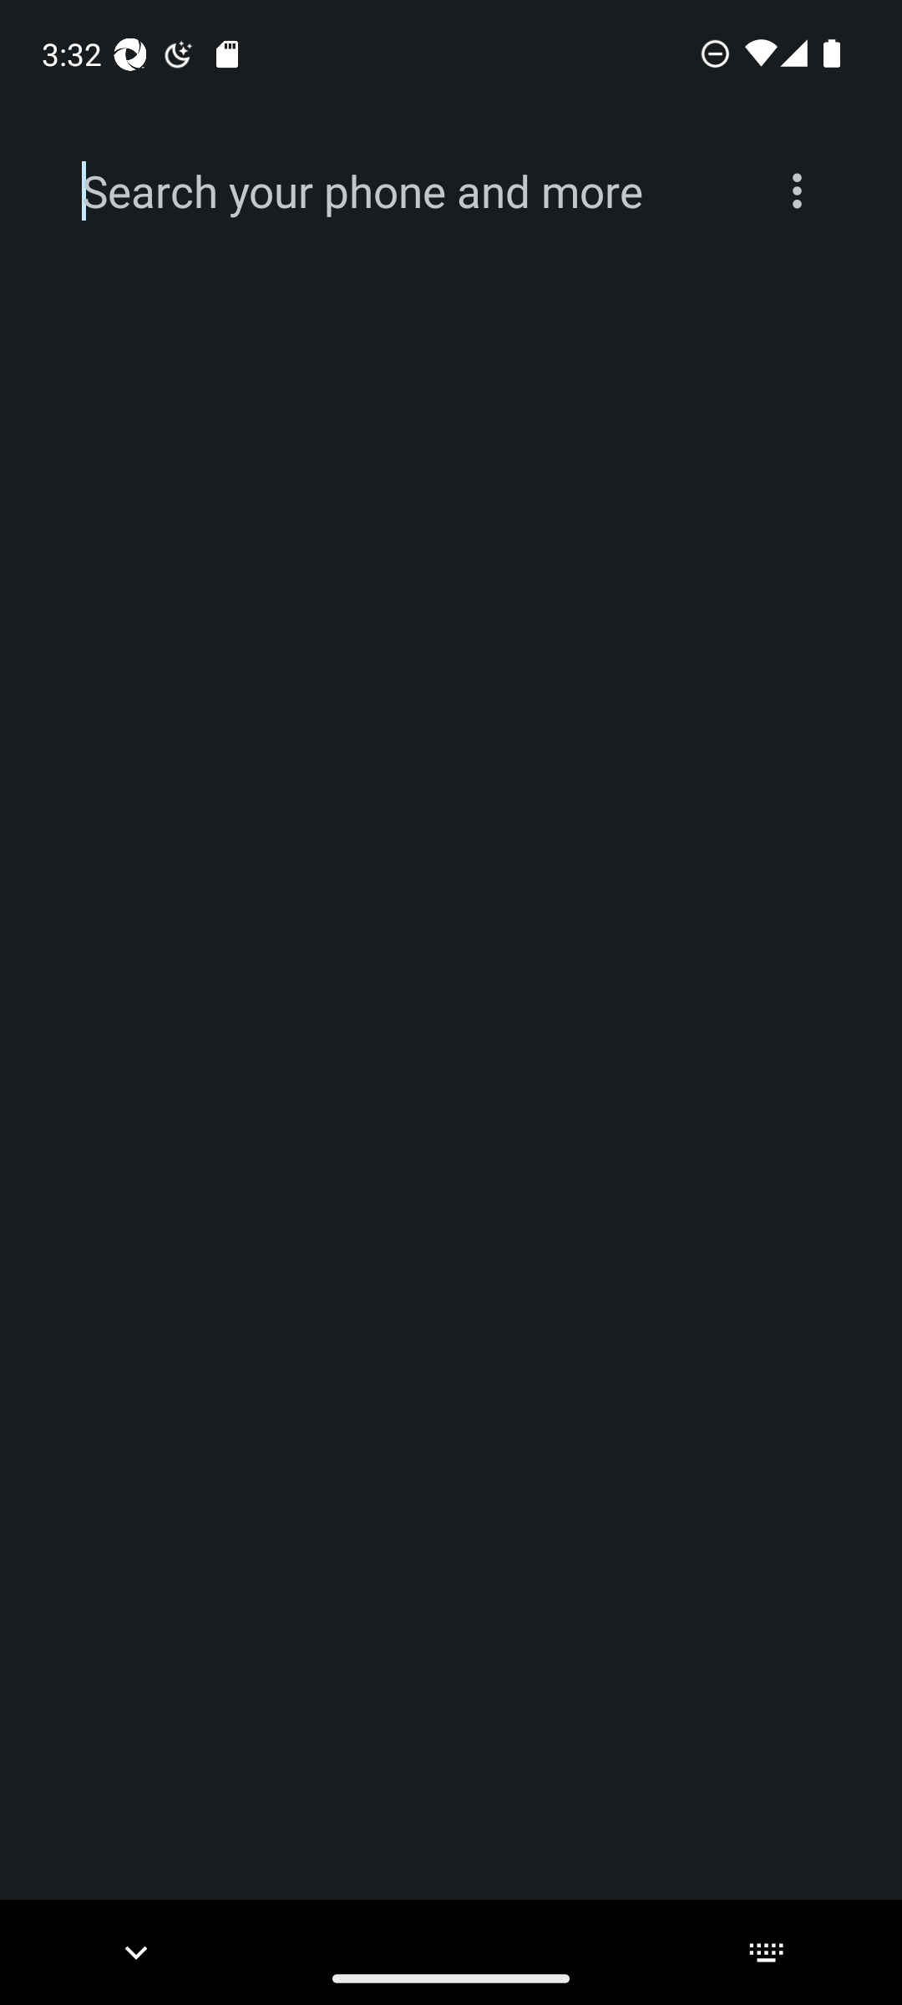 Image resolution: width=902 pixels, height=2005 pixels. What do you see at coordinates (411, 191) in the screenshot?
I see `Search your phone and more` at bounding box center [411, 191].